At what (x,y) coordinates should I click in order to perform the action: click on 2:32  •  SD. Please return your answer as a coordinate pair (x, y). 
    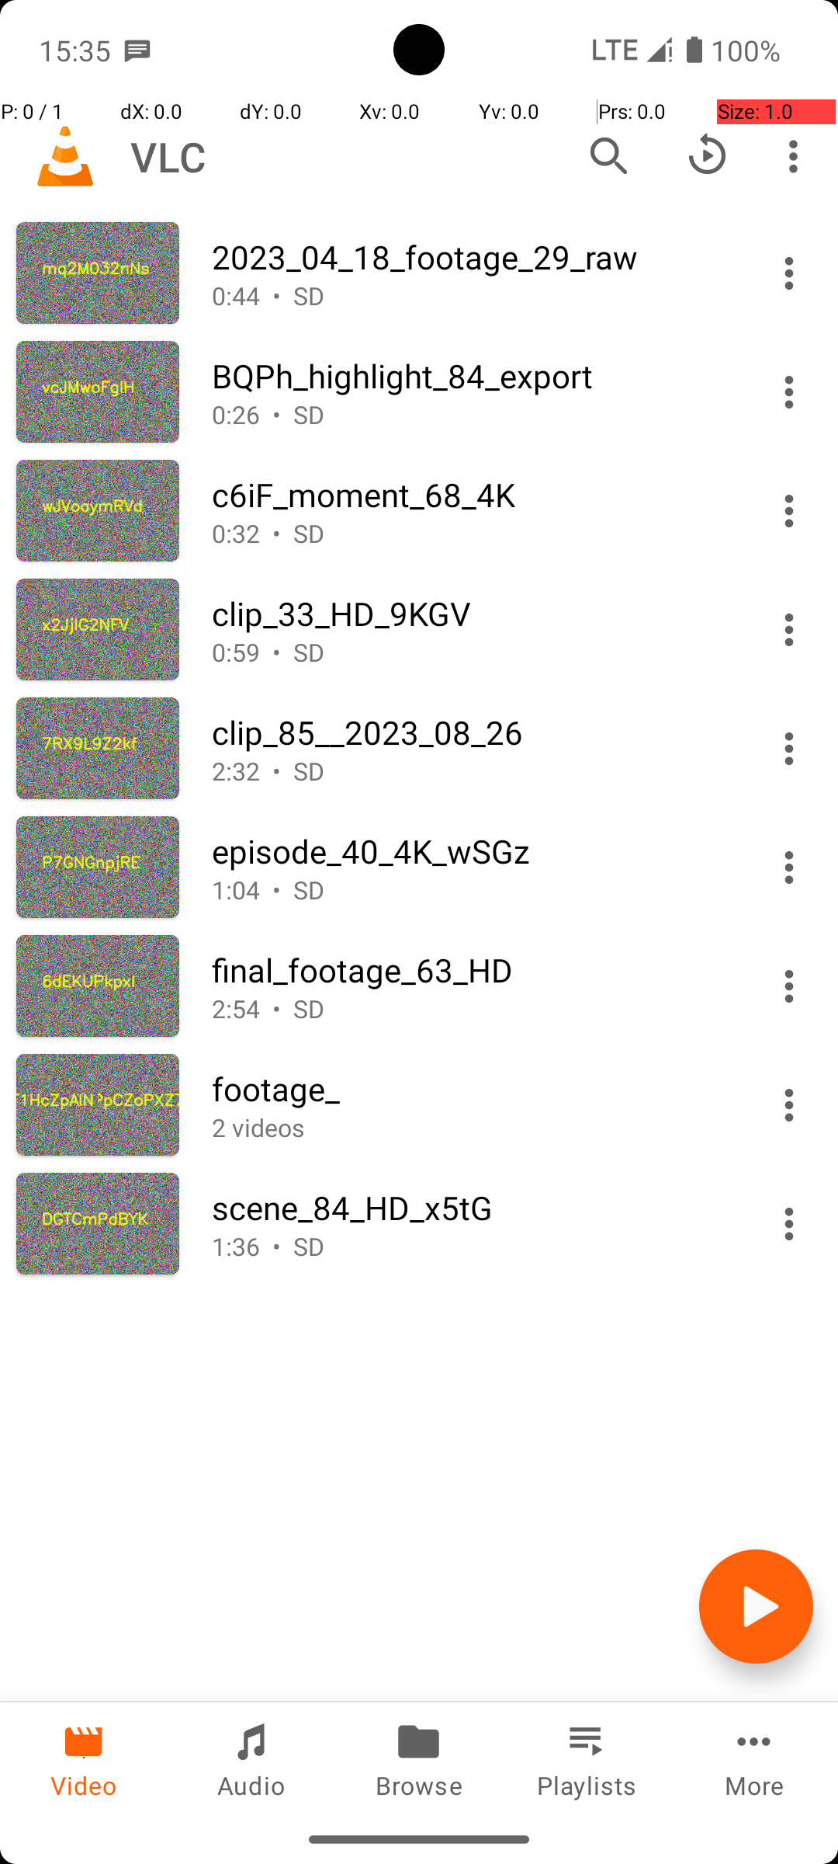
    Looking at the image, I should click on (472, 770).